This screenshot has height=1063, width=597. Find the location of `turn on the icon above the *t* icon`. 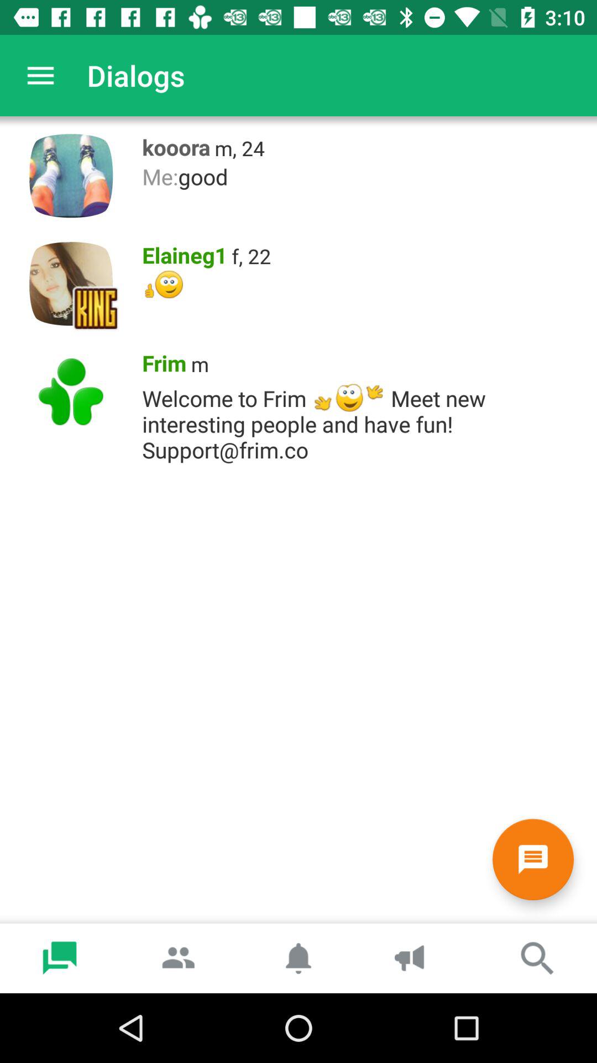

turn on the icon above the *t* icon is located at coordinates (181, 252).